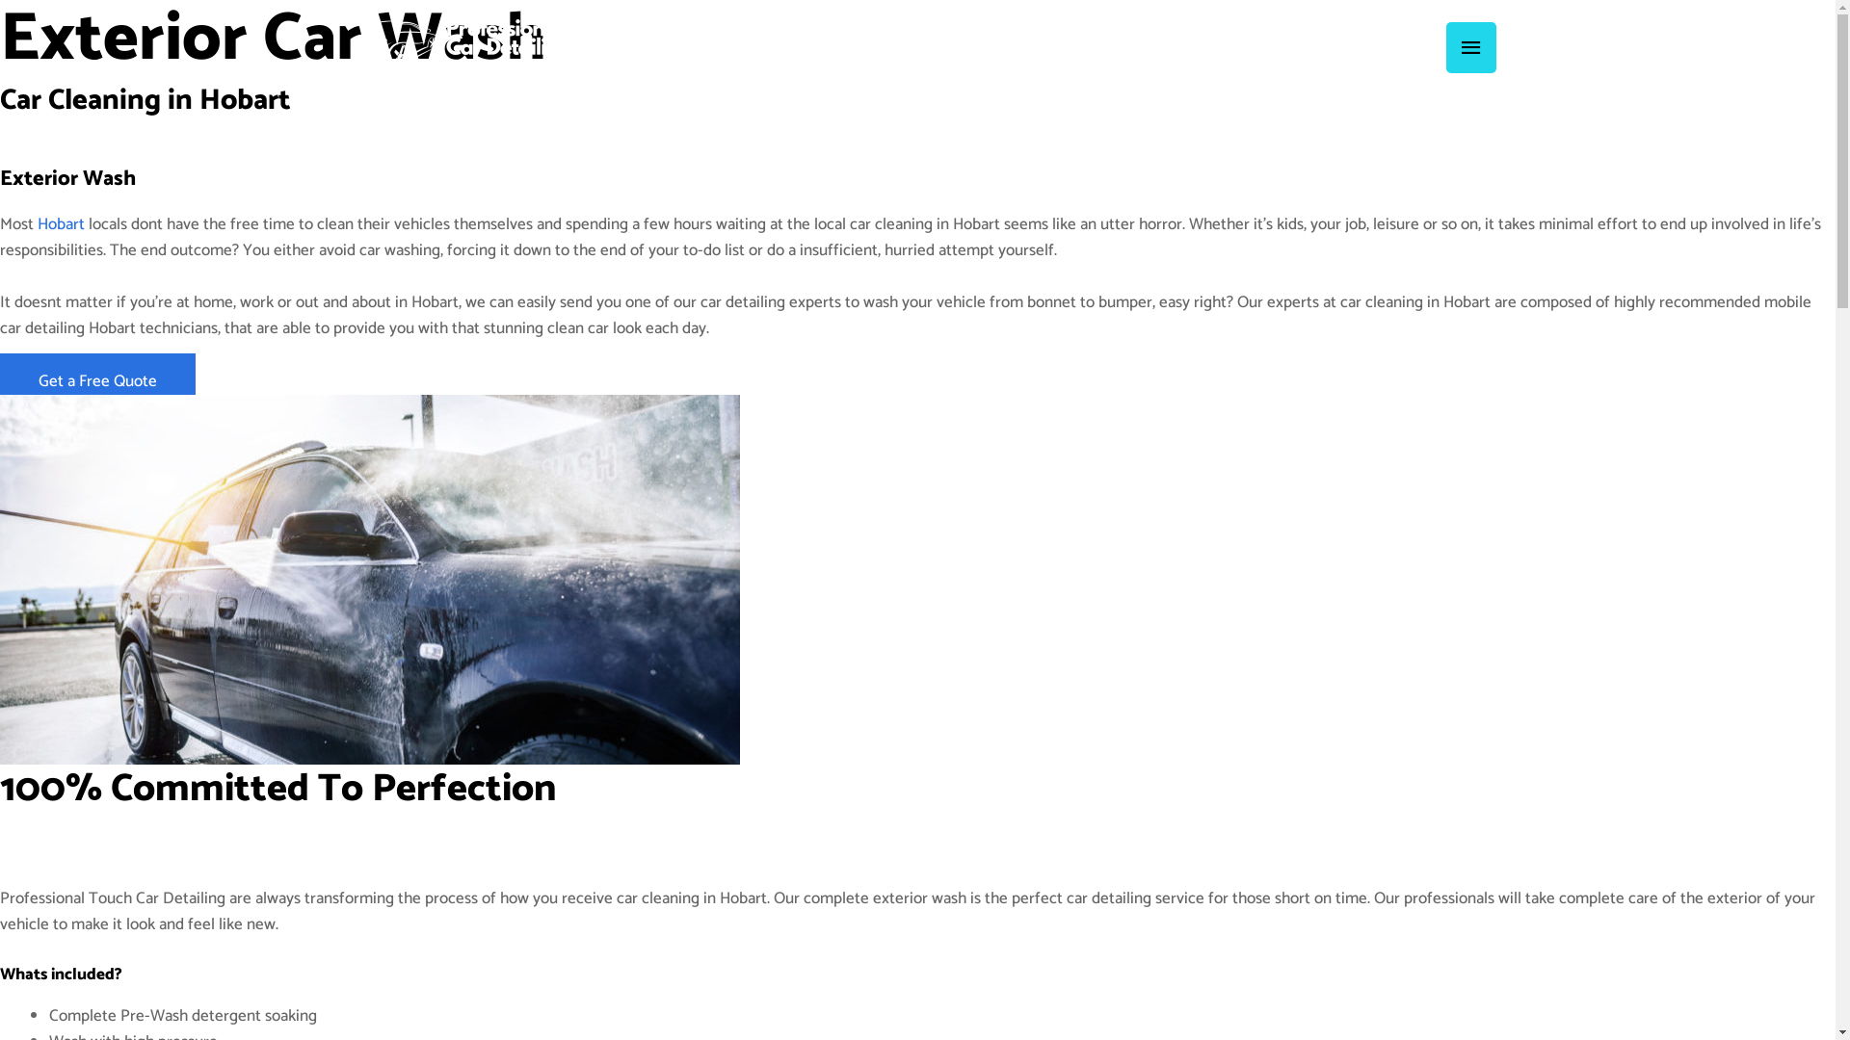  Describe the element at coordinates (62, 224) in the screenshot. I see `Hobart` at that location.